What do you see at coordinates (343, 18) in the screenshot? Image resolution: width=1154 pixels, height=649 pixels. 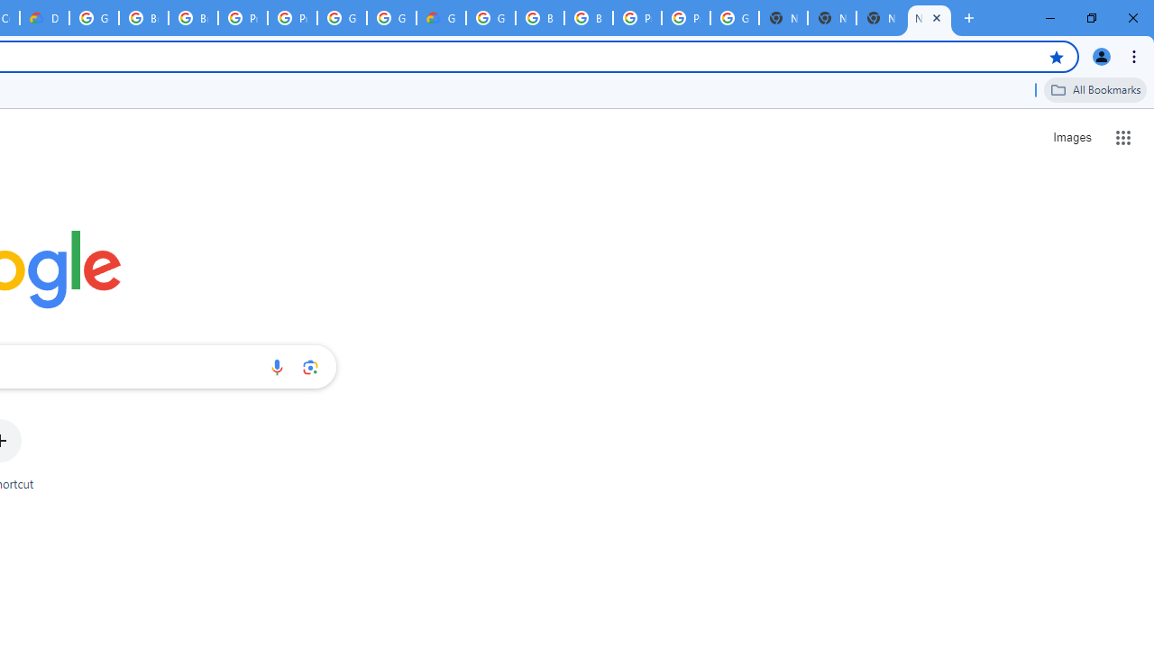 I see `Google Cloud Platform` at bounding box center [343, 18].